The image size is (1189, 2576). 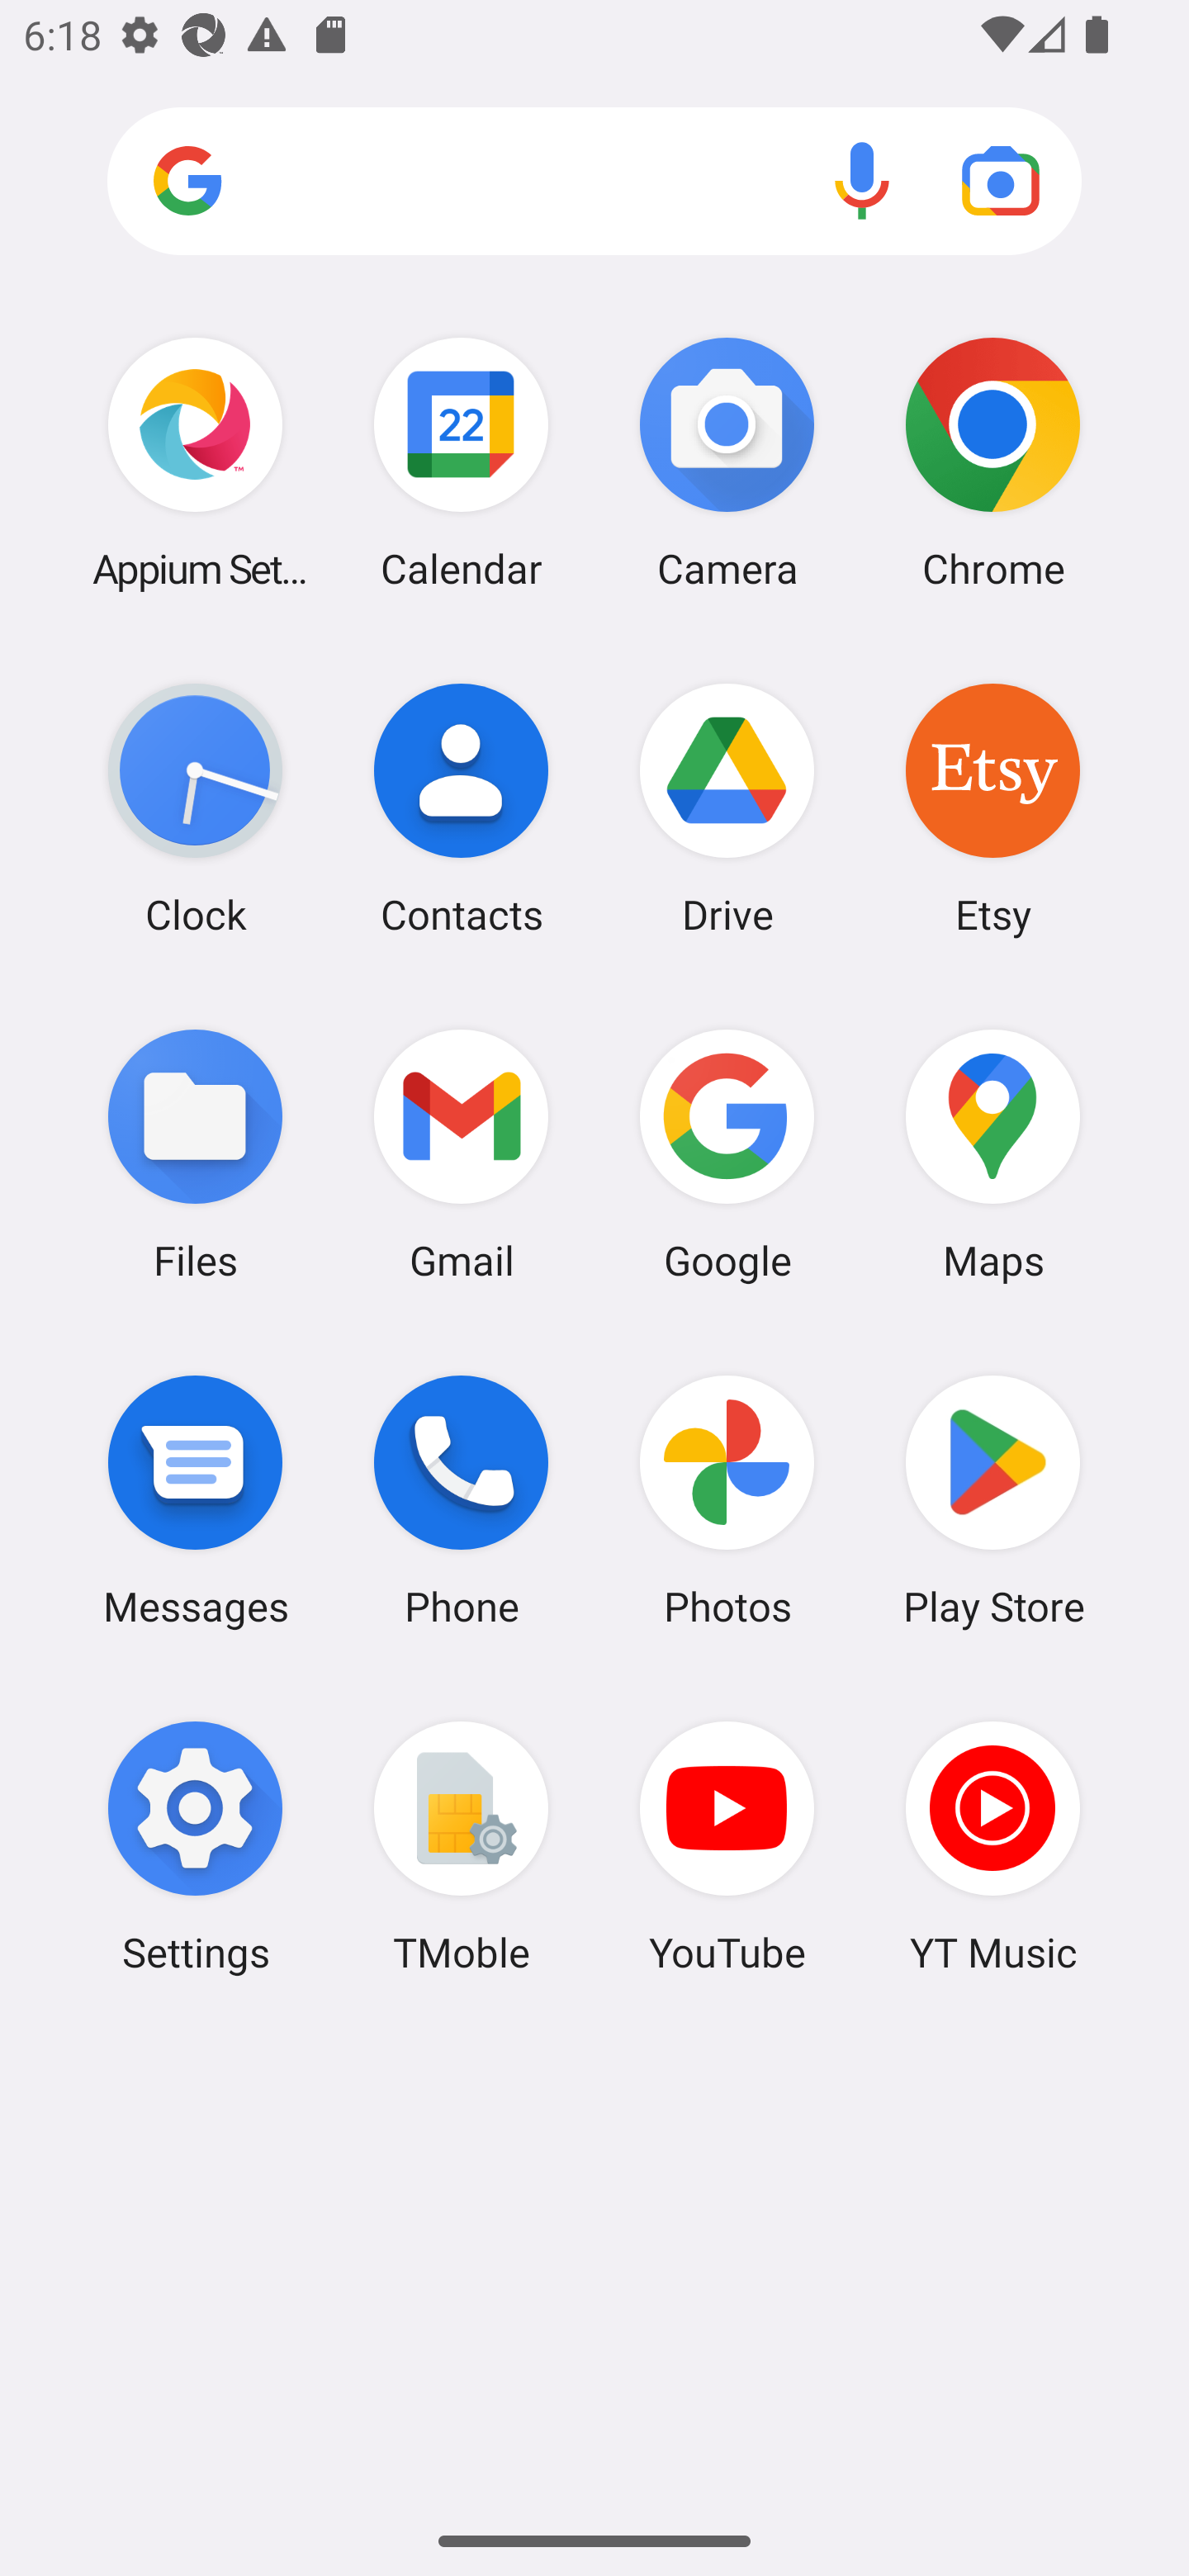 What do you see at coordinates (461, 462) in the screenshot?
I see `Calendar` at bounding box center [461, 462].